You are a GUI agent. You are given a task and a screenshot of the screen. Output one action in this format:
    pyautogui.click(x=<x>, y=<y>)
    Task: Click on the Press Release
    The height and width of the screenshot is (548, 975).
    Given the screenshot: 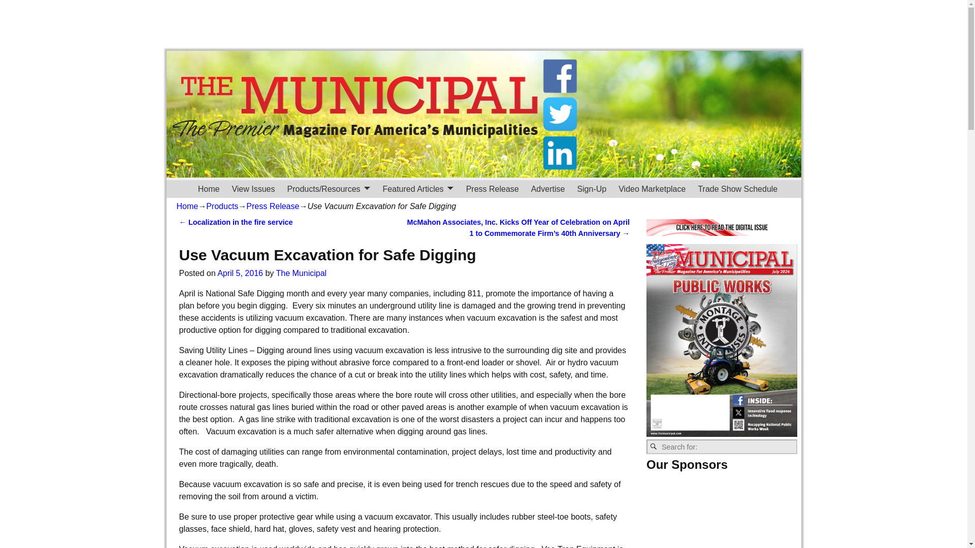 What is the action you would take?
    pyautogui.click(x=493, y=189)
    